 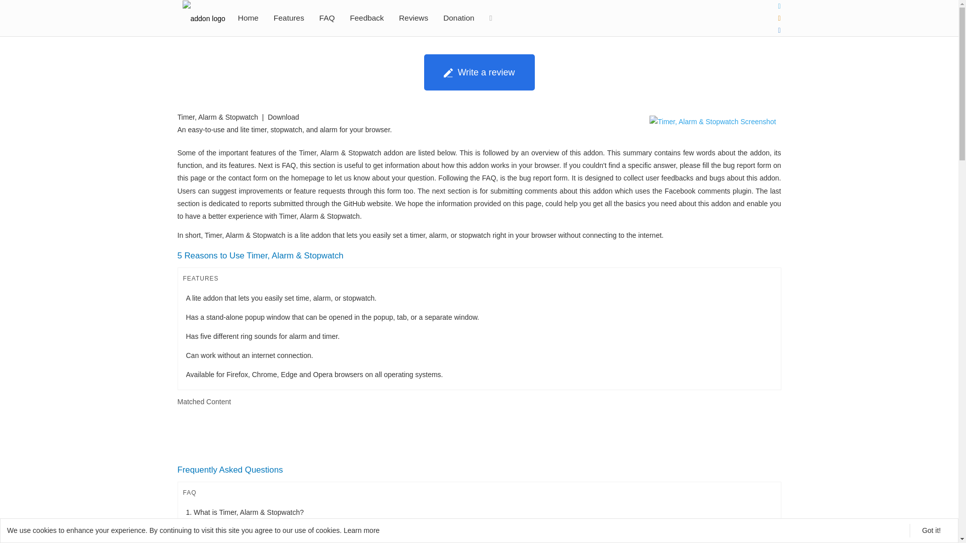 I want to click on Addon Screenshot, so click(x=712, y=124).